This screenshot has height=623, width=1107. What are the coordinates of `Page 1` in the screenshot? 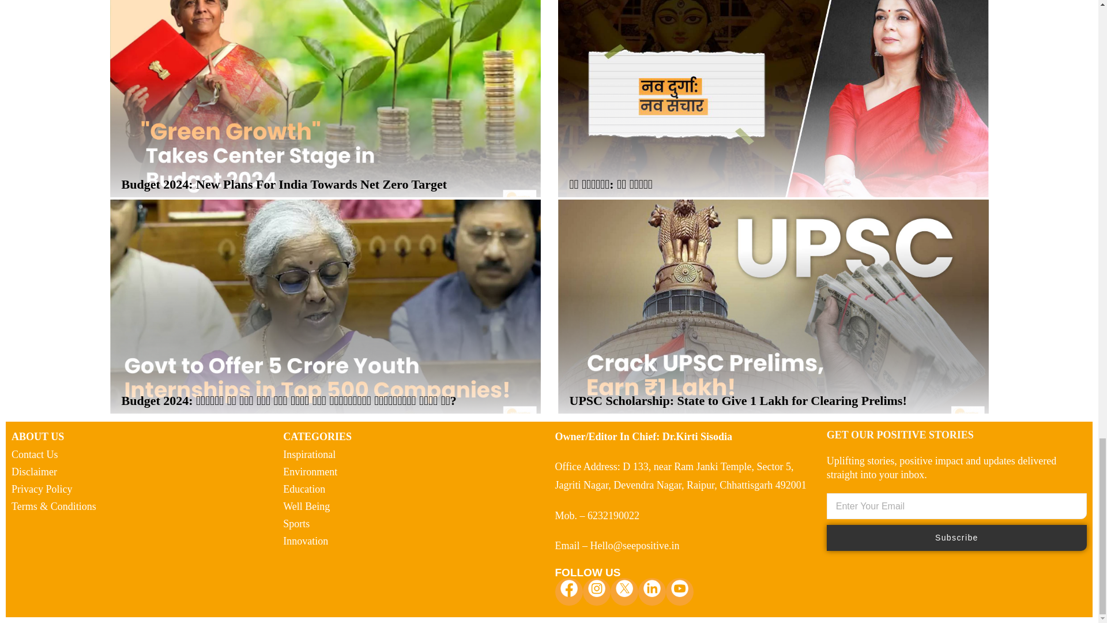 It's located at (954, 467).